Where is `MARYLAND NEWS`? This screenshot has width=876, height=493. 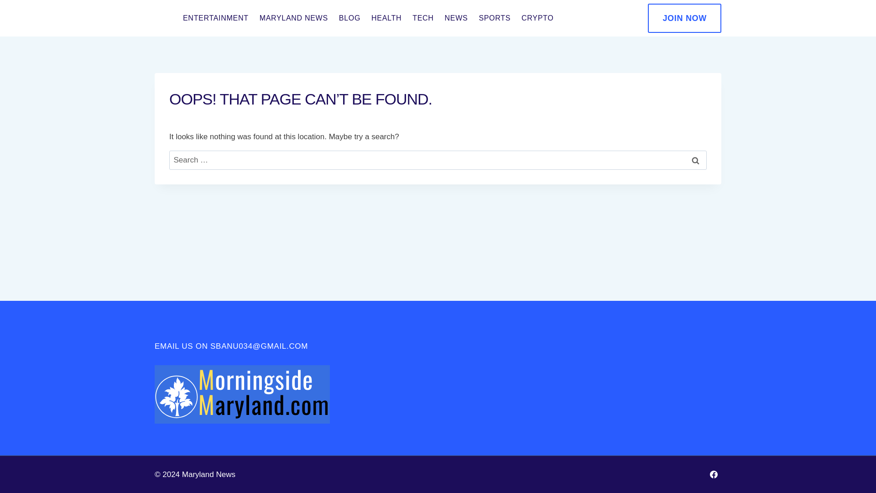
MARYLAND NEWS is located at coordinates (294, 18).